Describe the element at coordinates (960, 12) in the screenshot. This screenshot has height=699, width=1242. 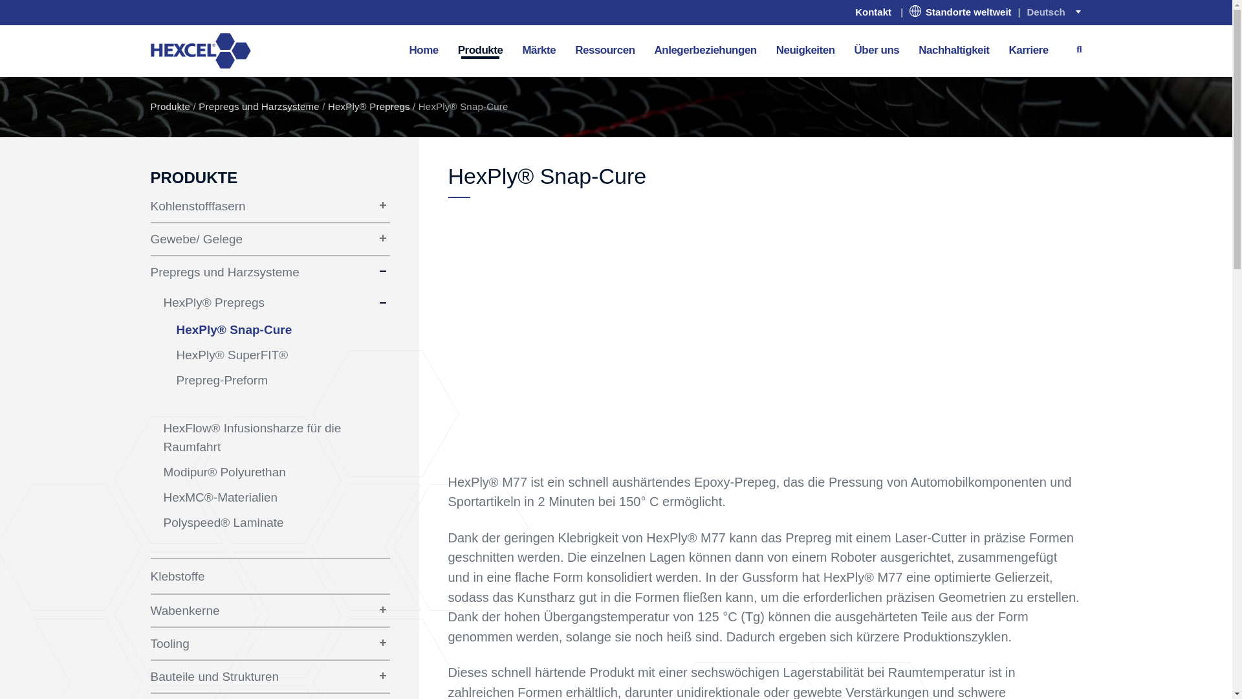
I see `Standorte weltweit` at that location.